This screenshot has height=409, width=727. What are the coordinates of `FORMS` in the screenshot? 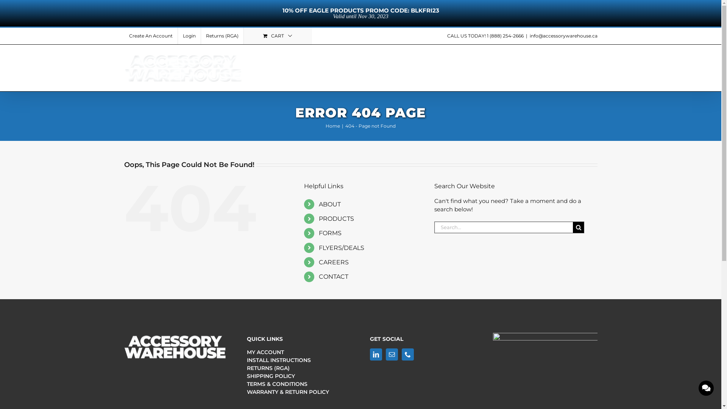 It's located at (401, 67).